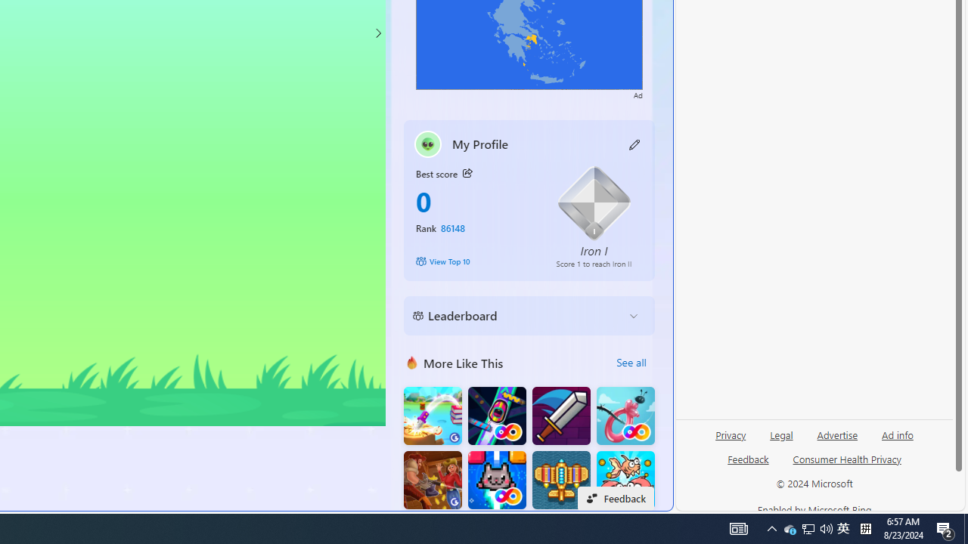  I want to click on Consumer Health Privacy, so click(847, 459).